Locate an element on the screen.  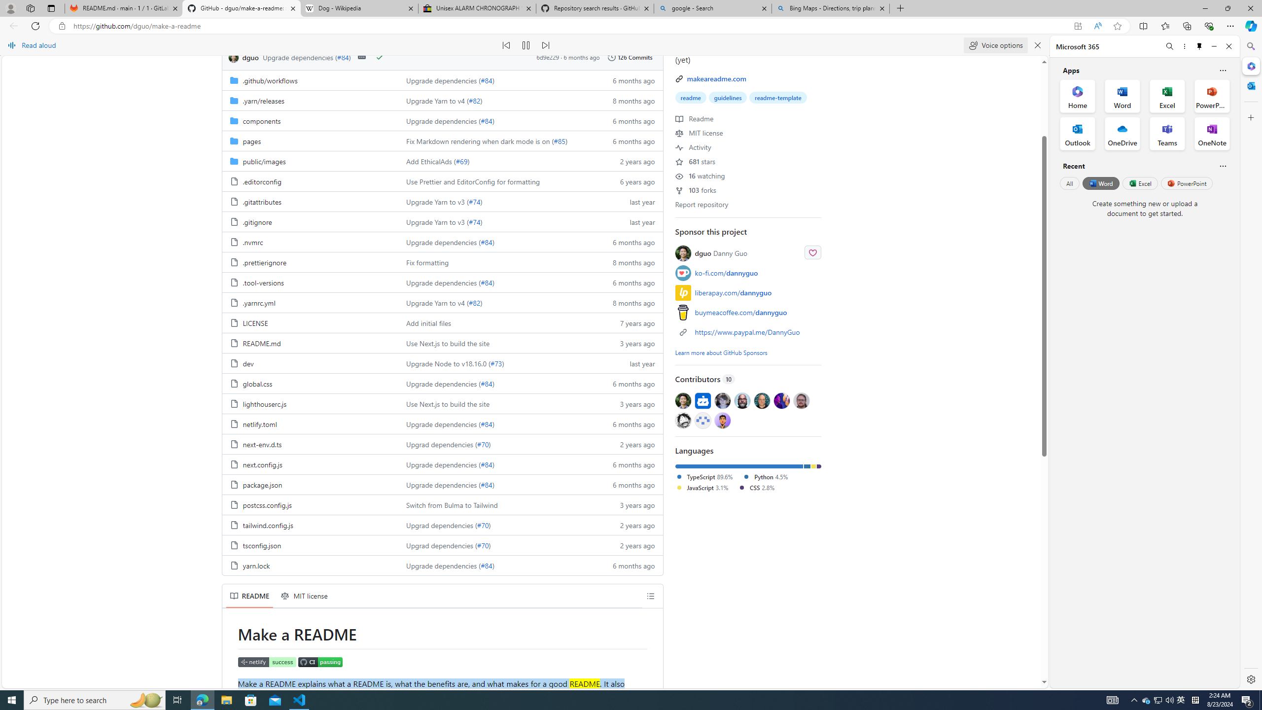
makeareadme.com is located at coordinates (716, 78).